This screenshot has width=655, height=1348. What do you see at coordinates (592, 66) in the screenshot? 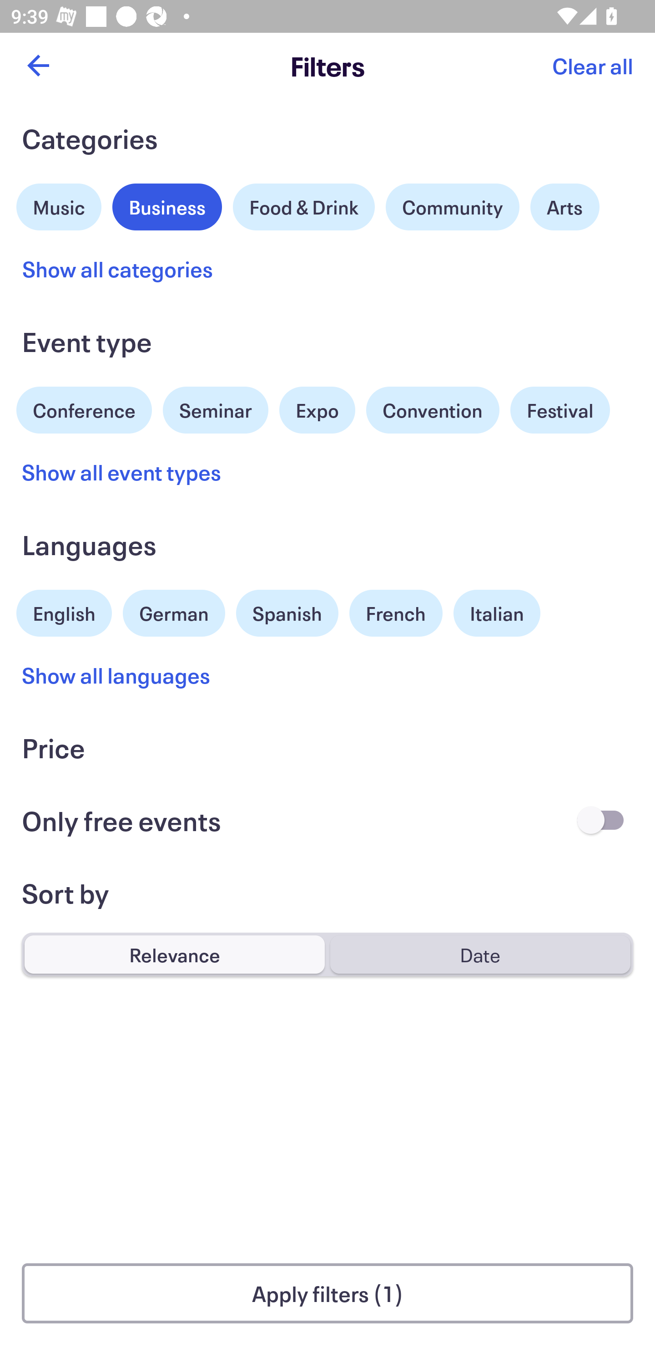
I see `Clear all` at bounding box center [592, 66].